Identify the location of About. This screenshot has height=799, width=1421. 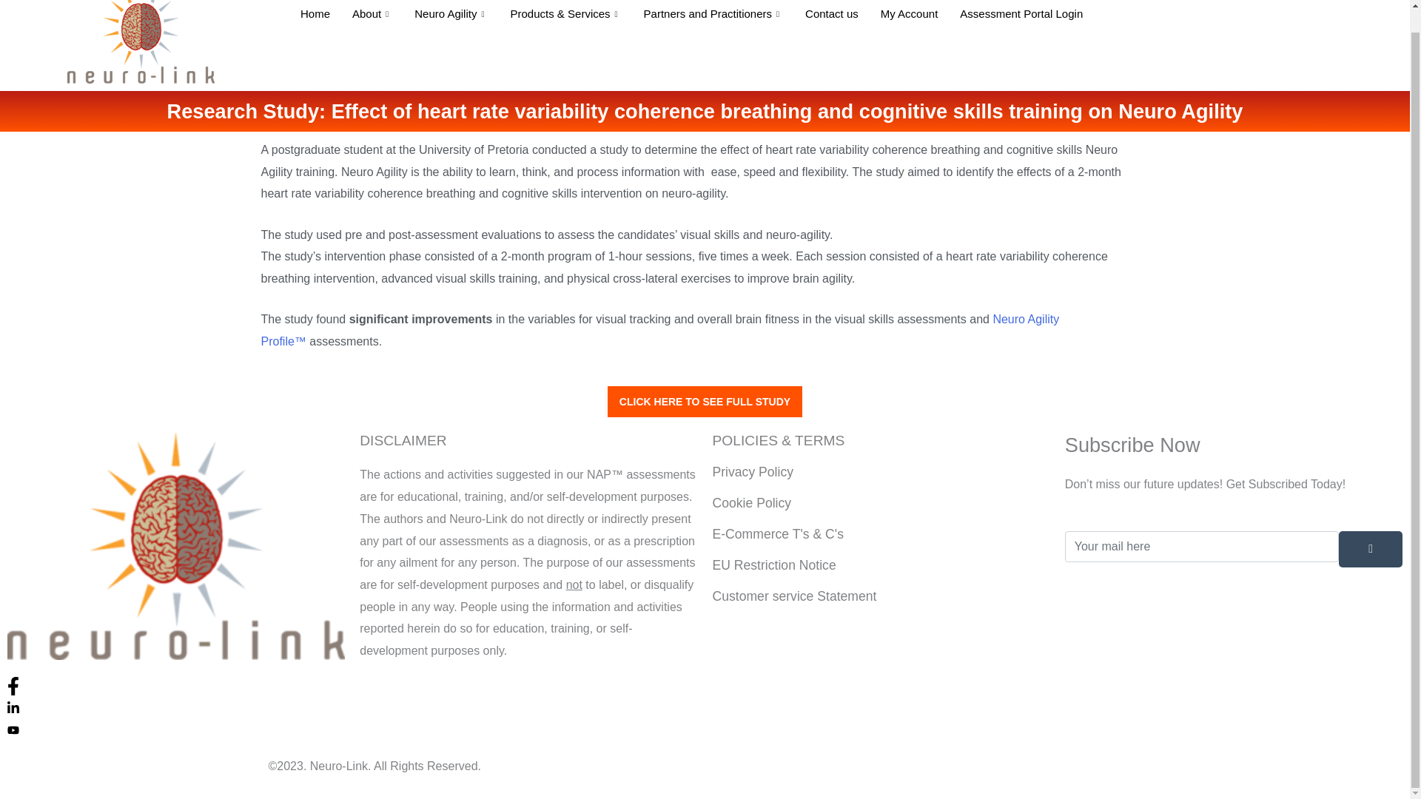
(372, 22).